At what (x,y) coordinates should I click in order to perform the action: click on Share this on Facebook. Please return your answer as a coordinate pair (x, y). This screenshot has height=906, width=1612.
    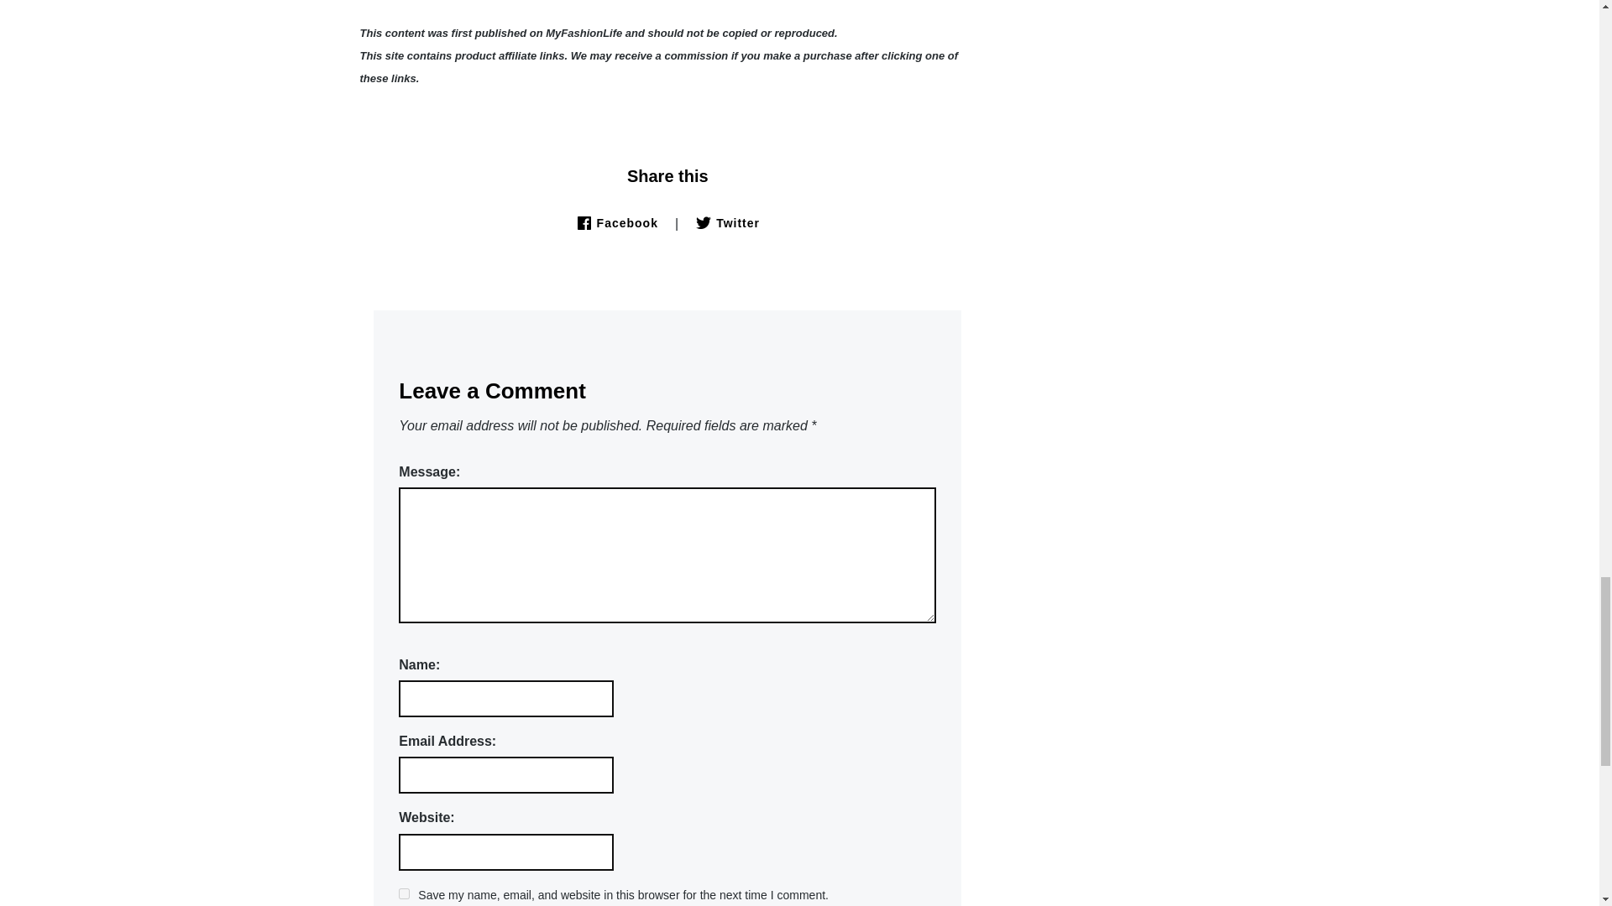
    Looking at the image, I should click on (616, 223).